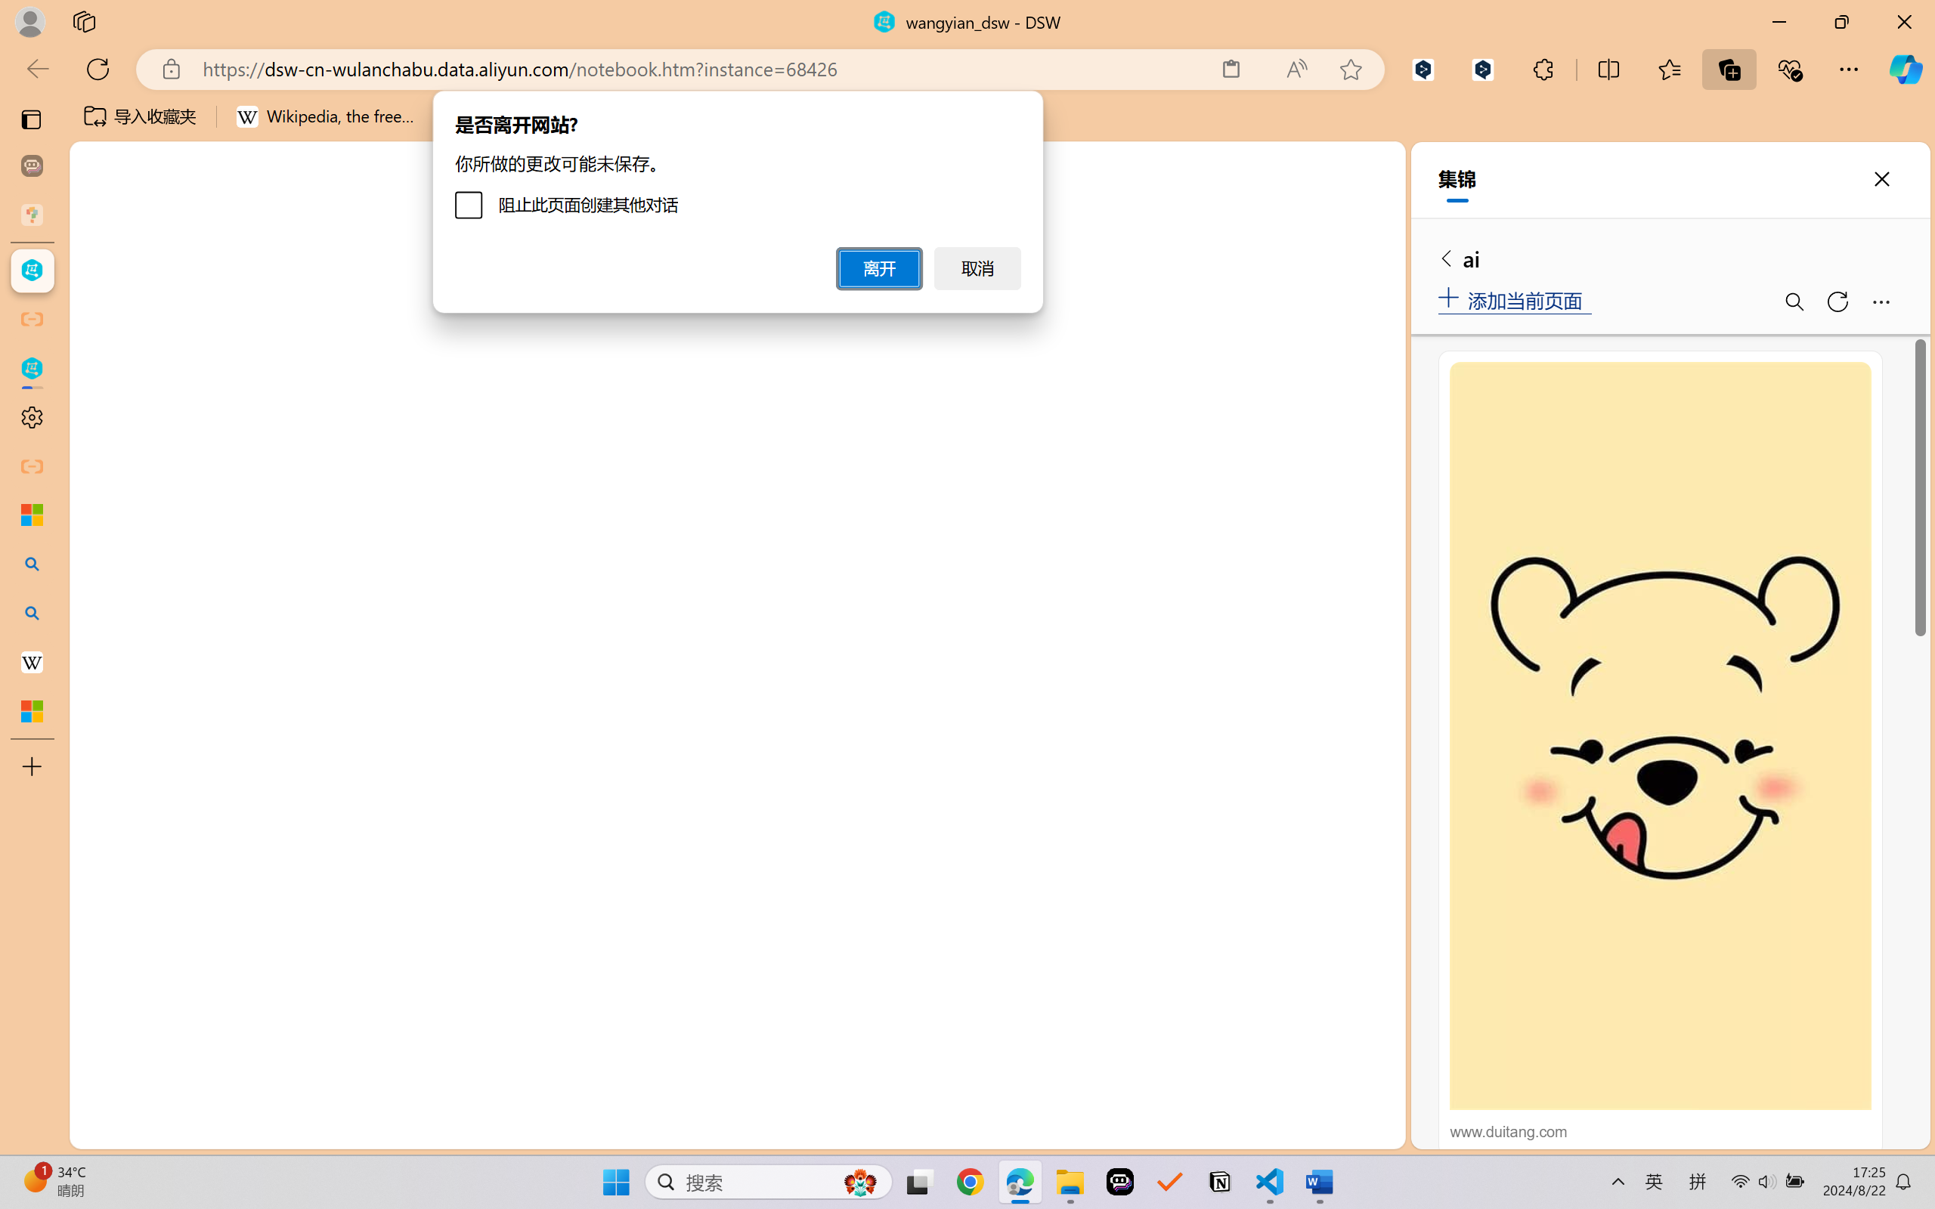  Describe the element at coordinates (250, 1102) in the screenshot. I see `Timeline Section` at that location.